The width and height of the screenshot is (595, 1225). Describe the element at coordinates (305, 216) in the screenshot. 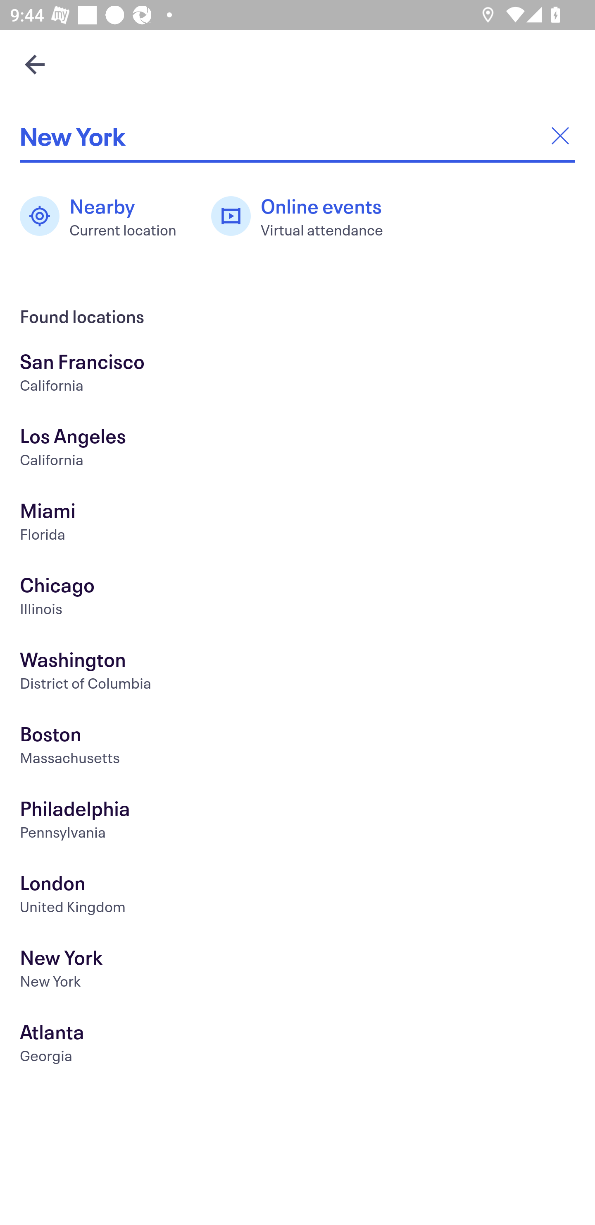

I see `Online events Virtual attendance` at that location.